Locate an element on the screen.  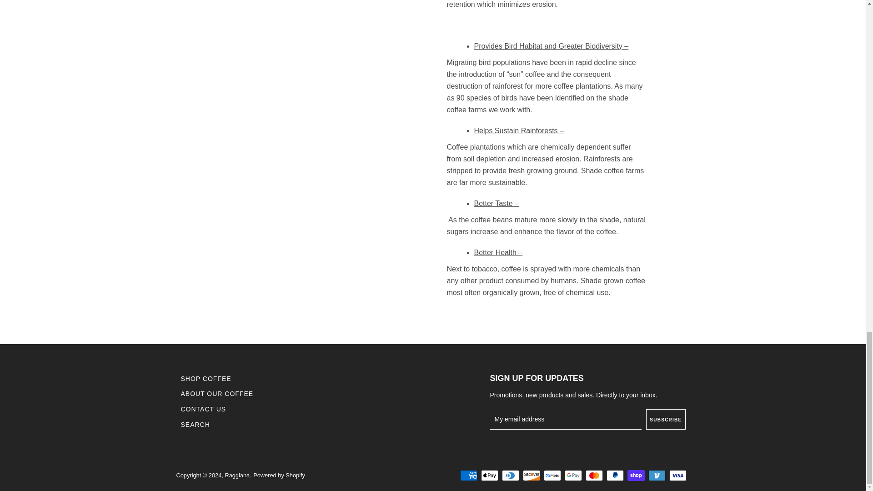
CONTACT US is located at coordinates (203, 409).